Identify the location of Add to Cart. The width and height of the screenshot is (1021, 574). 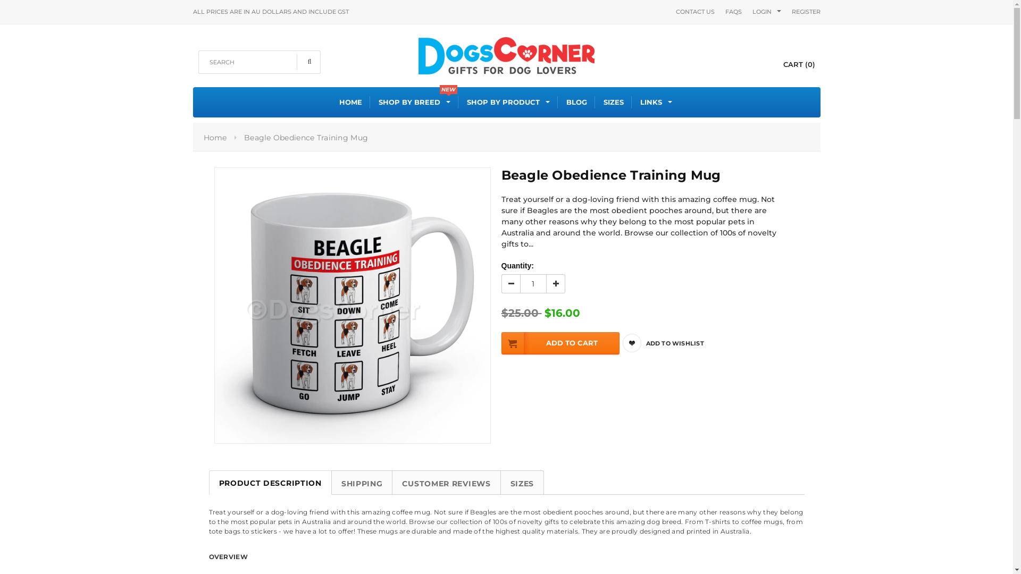
(560, 343).